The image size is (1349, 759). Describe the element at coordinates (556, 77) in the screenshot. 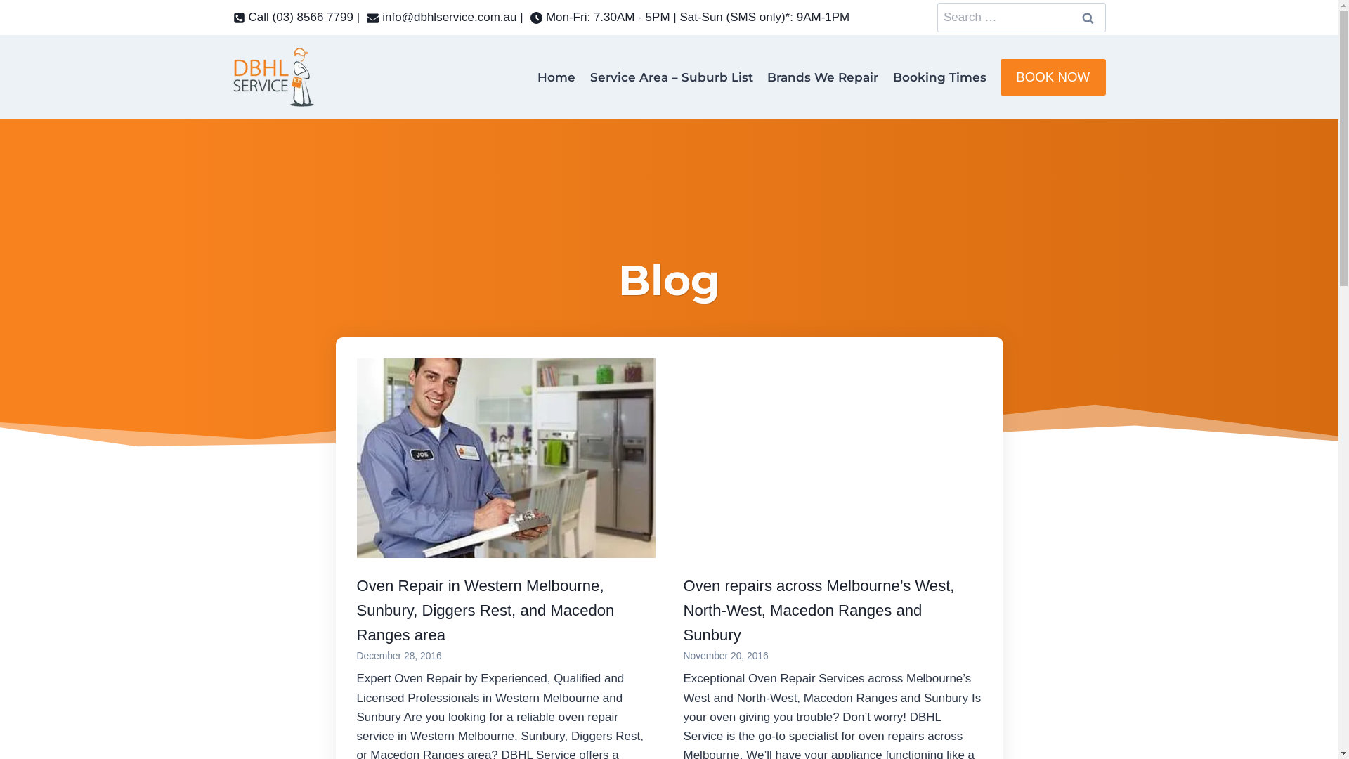

I see `Home` at that location.